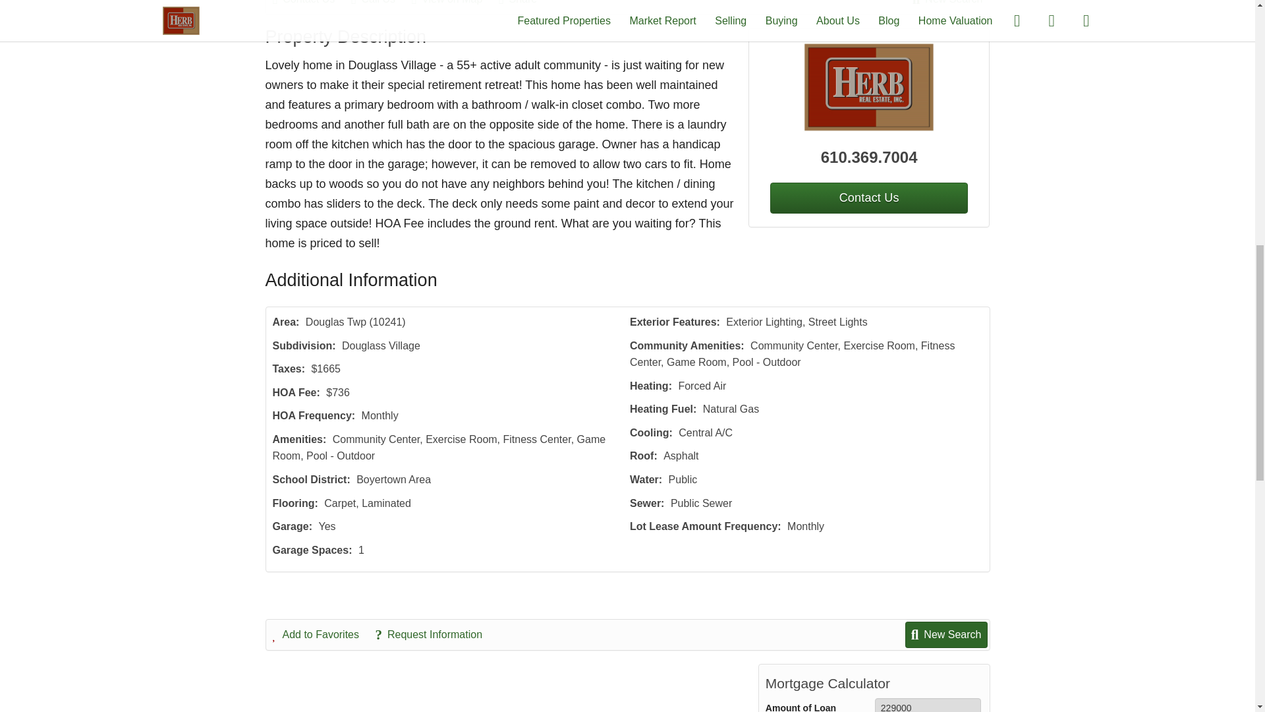  What do you see at coordinates (311, 5) in the screenshot?
I see `Contact Us` at bounding box center [311, 5].